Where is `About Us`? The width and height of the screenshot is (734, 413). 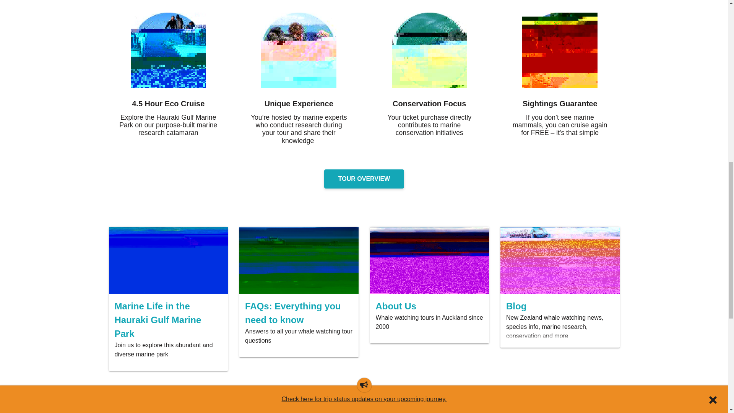
About Us is located at coordinates (429, 306).